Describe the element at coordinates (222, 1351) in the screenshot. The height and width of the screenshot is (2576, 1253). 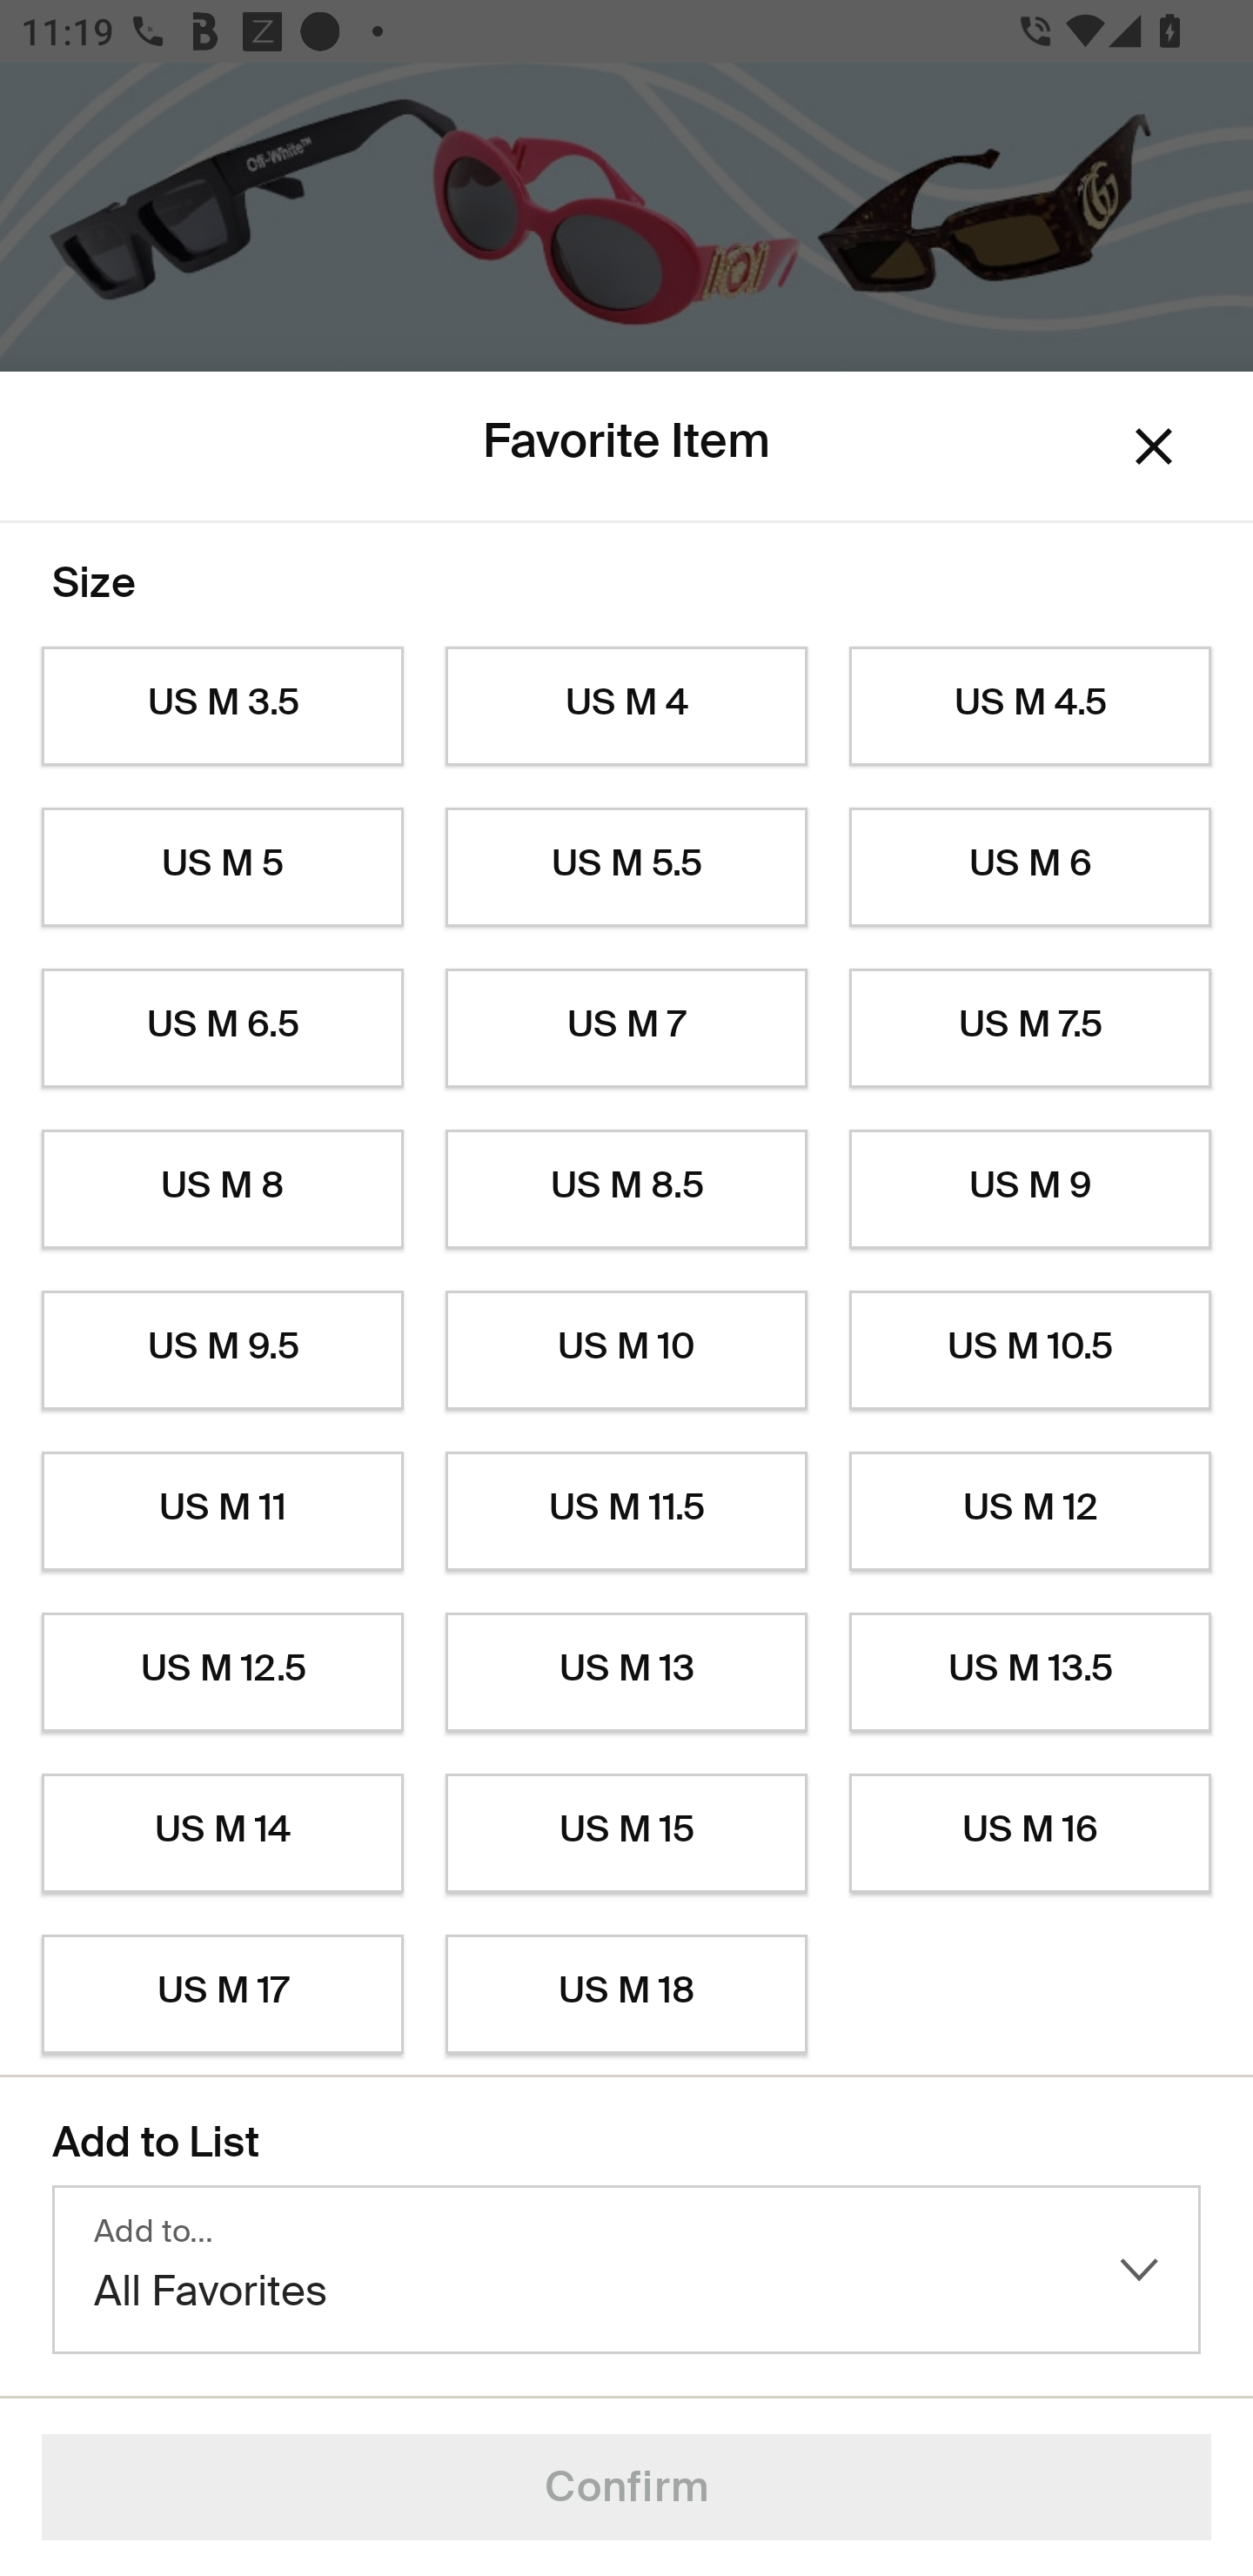
I see `US M 9.5` at that location.